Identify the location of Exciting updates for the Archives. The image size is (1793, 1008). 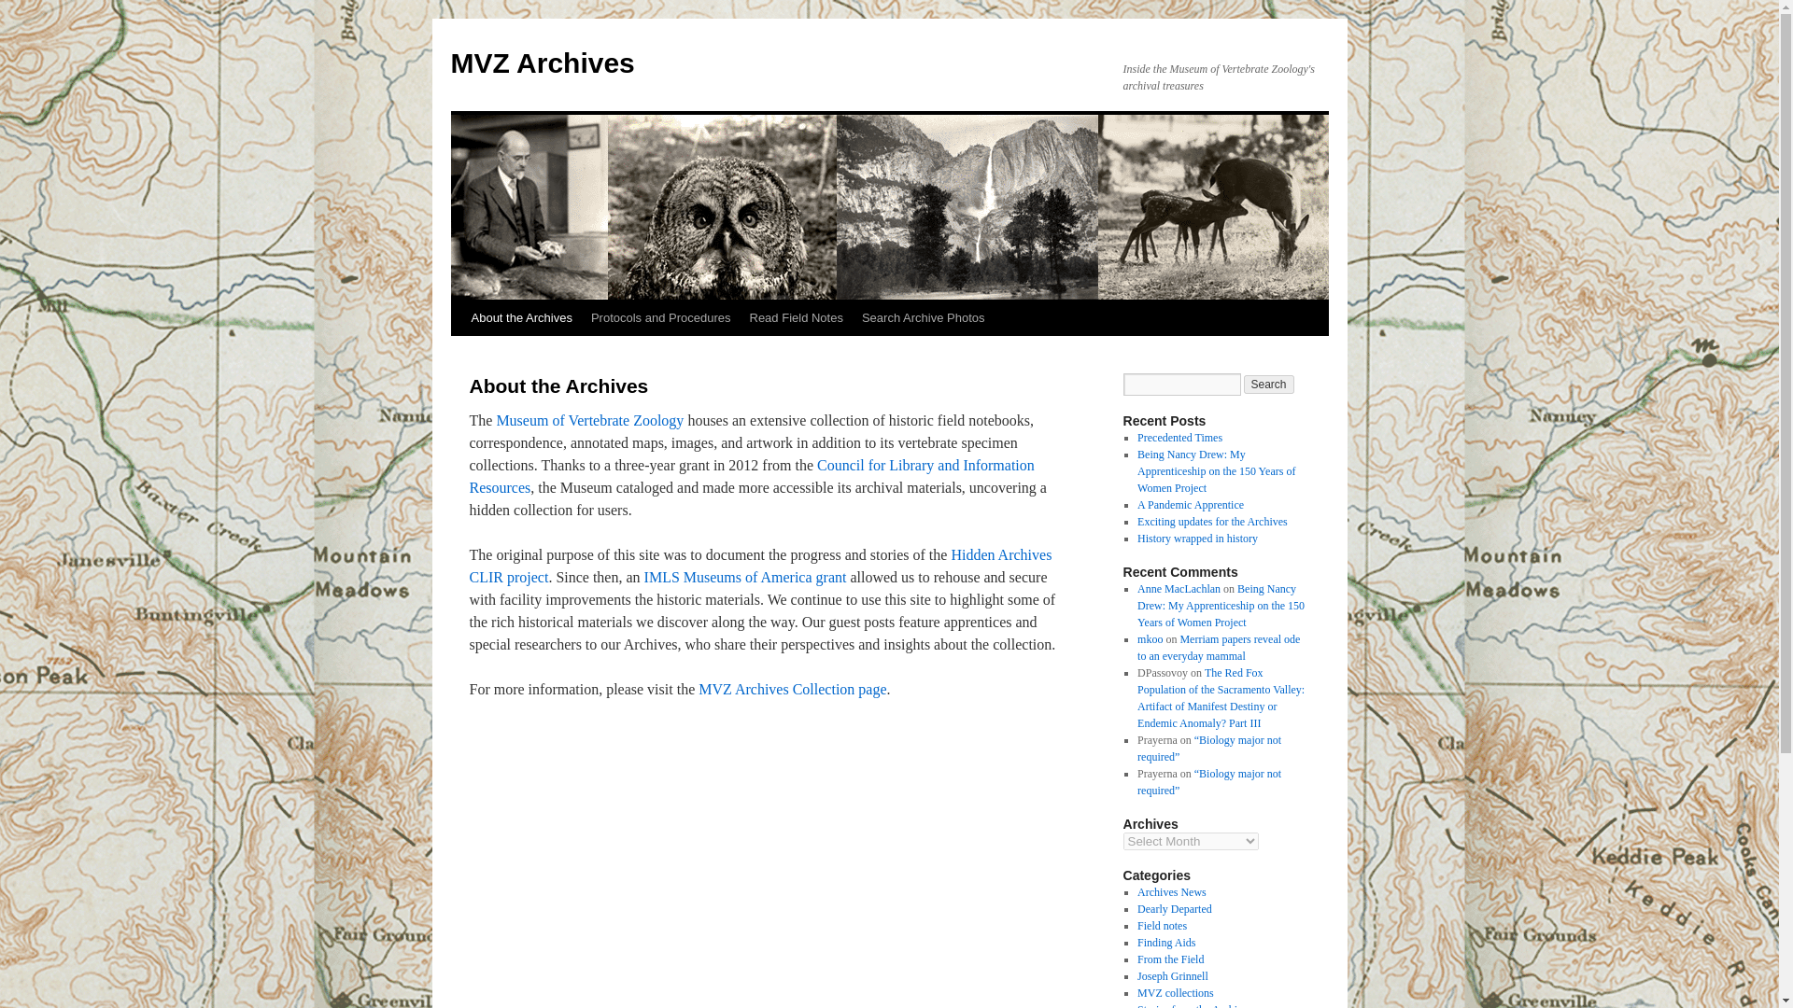
(1212, 521).